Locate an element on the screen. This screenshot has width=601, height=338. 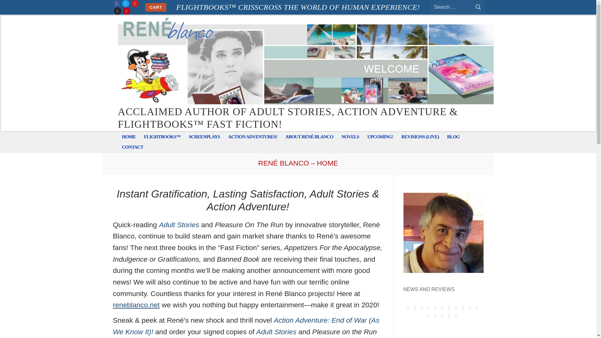
ACTION ADVENTURES! is located at coordinates (253, 136).